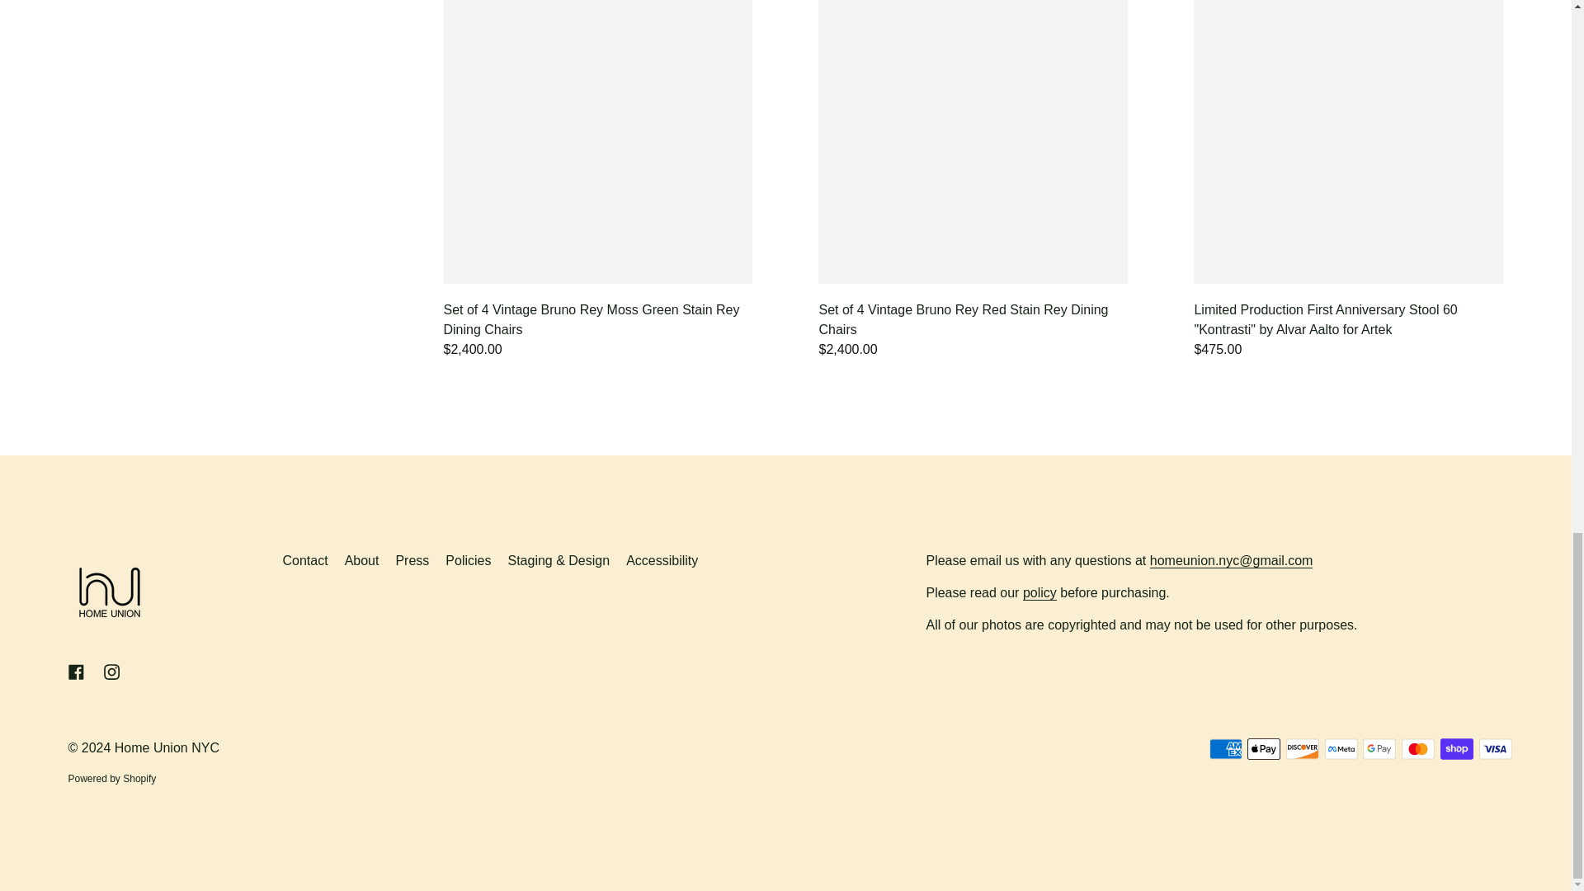  What do you see at coordinates (1226, 749) in the screenshot?
I see `American Express` at bounding box center [1226, 749].